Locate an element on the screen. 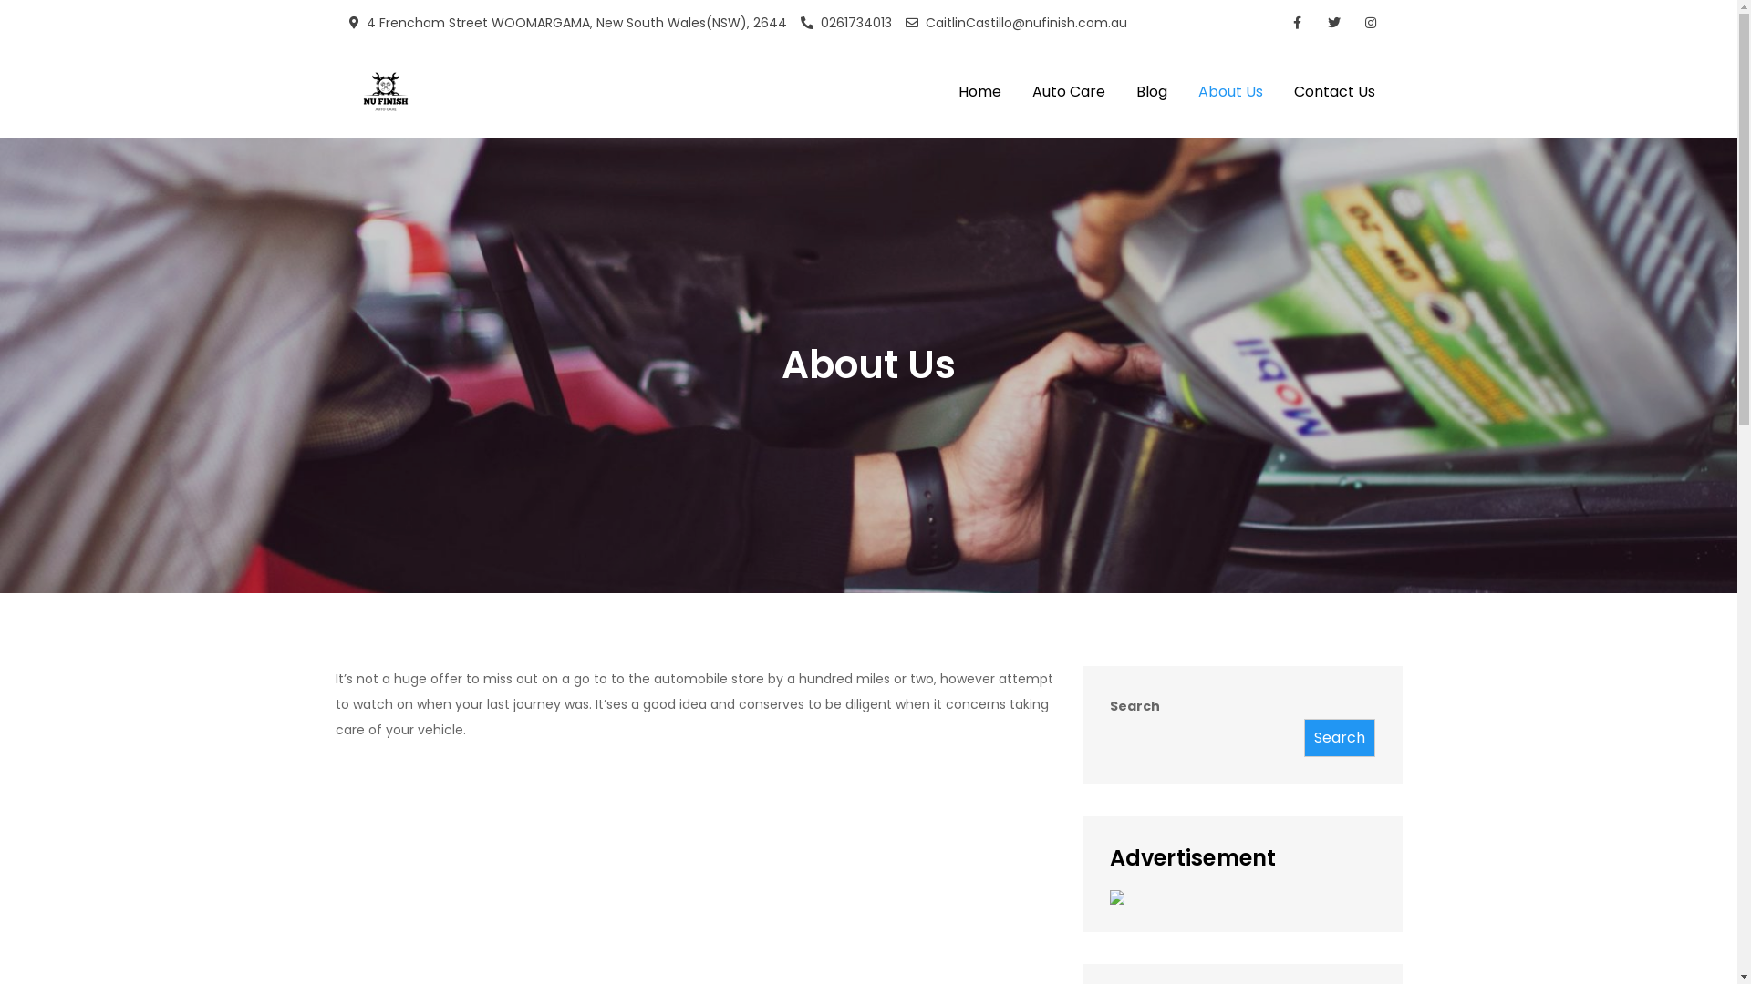  CaitlinCastillo@nufinish.com.au is located at coordinates (1016, 23).